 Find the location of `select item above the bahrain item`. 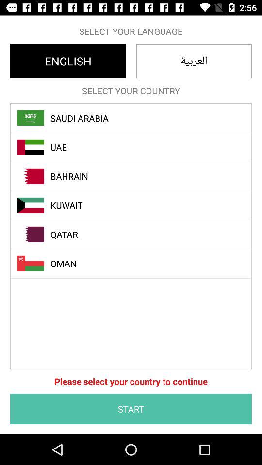

select item above the bahrain item is located at coordinates (136, 147).